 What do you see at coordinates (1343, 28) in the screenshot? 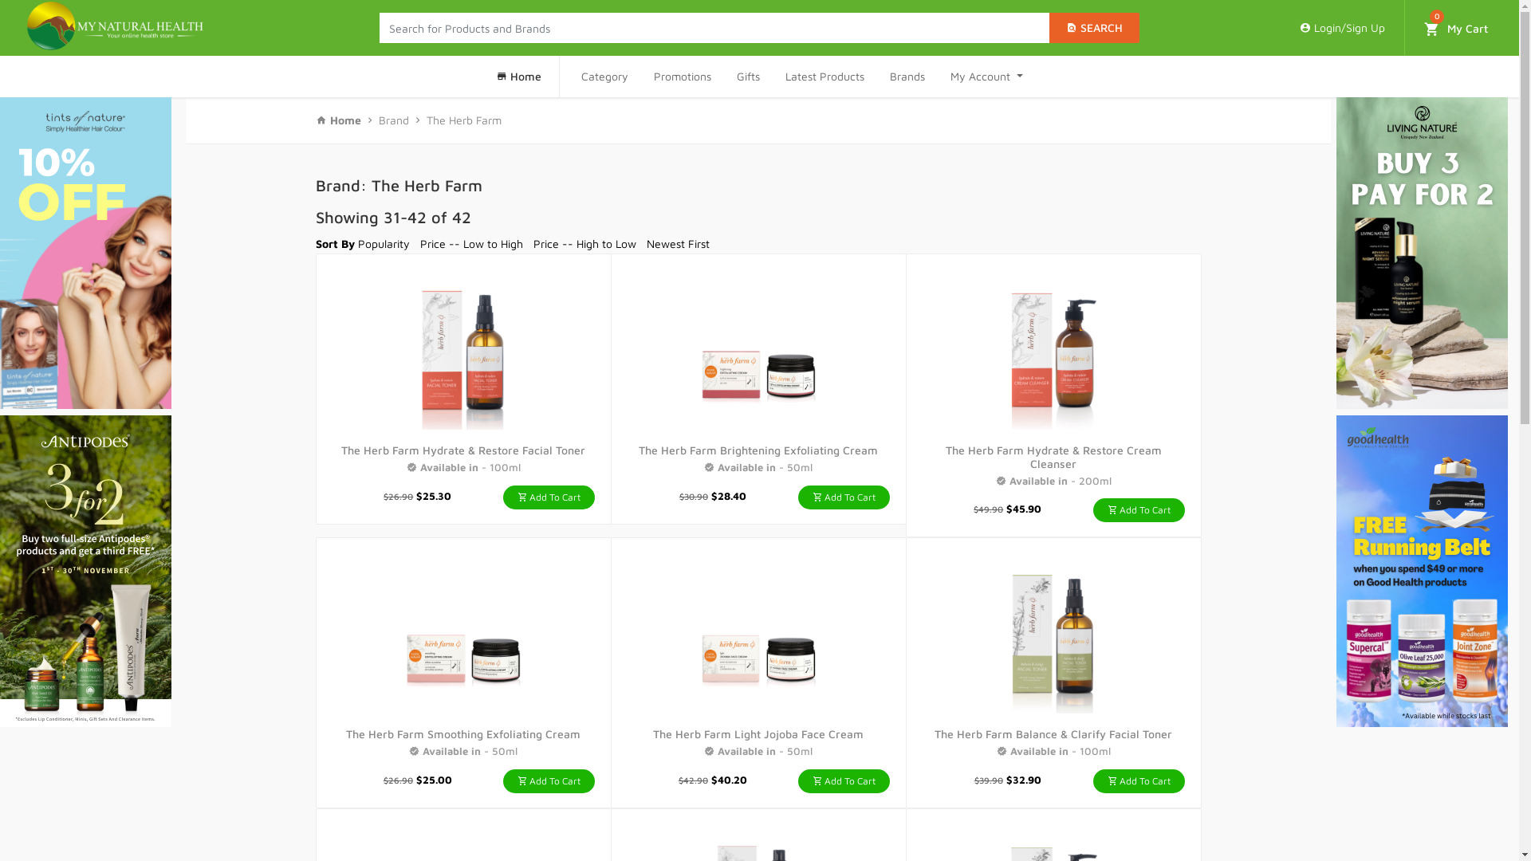
I see `Login/Sign Up` at bounding box center [1343, 28].